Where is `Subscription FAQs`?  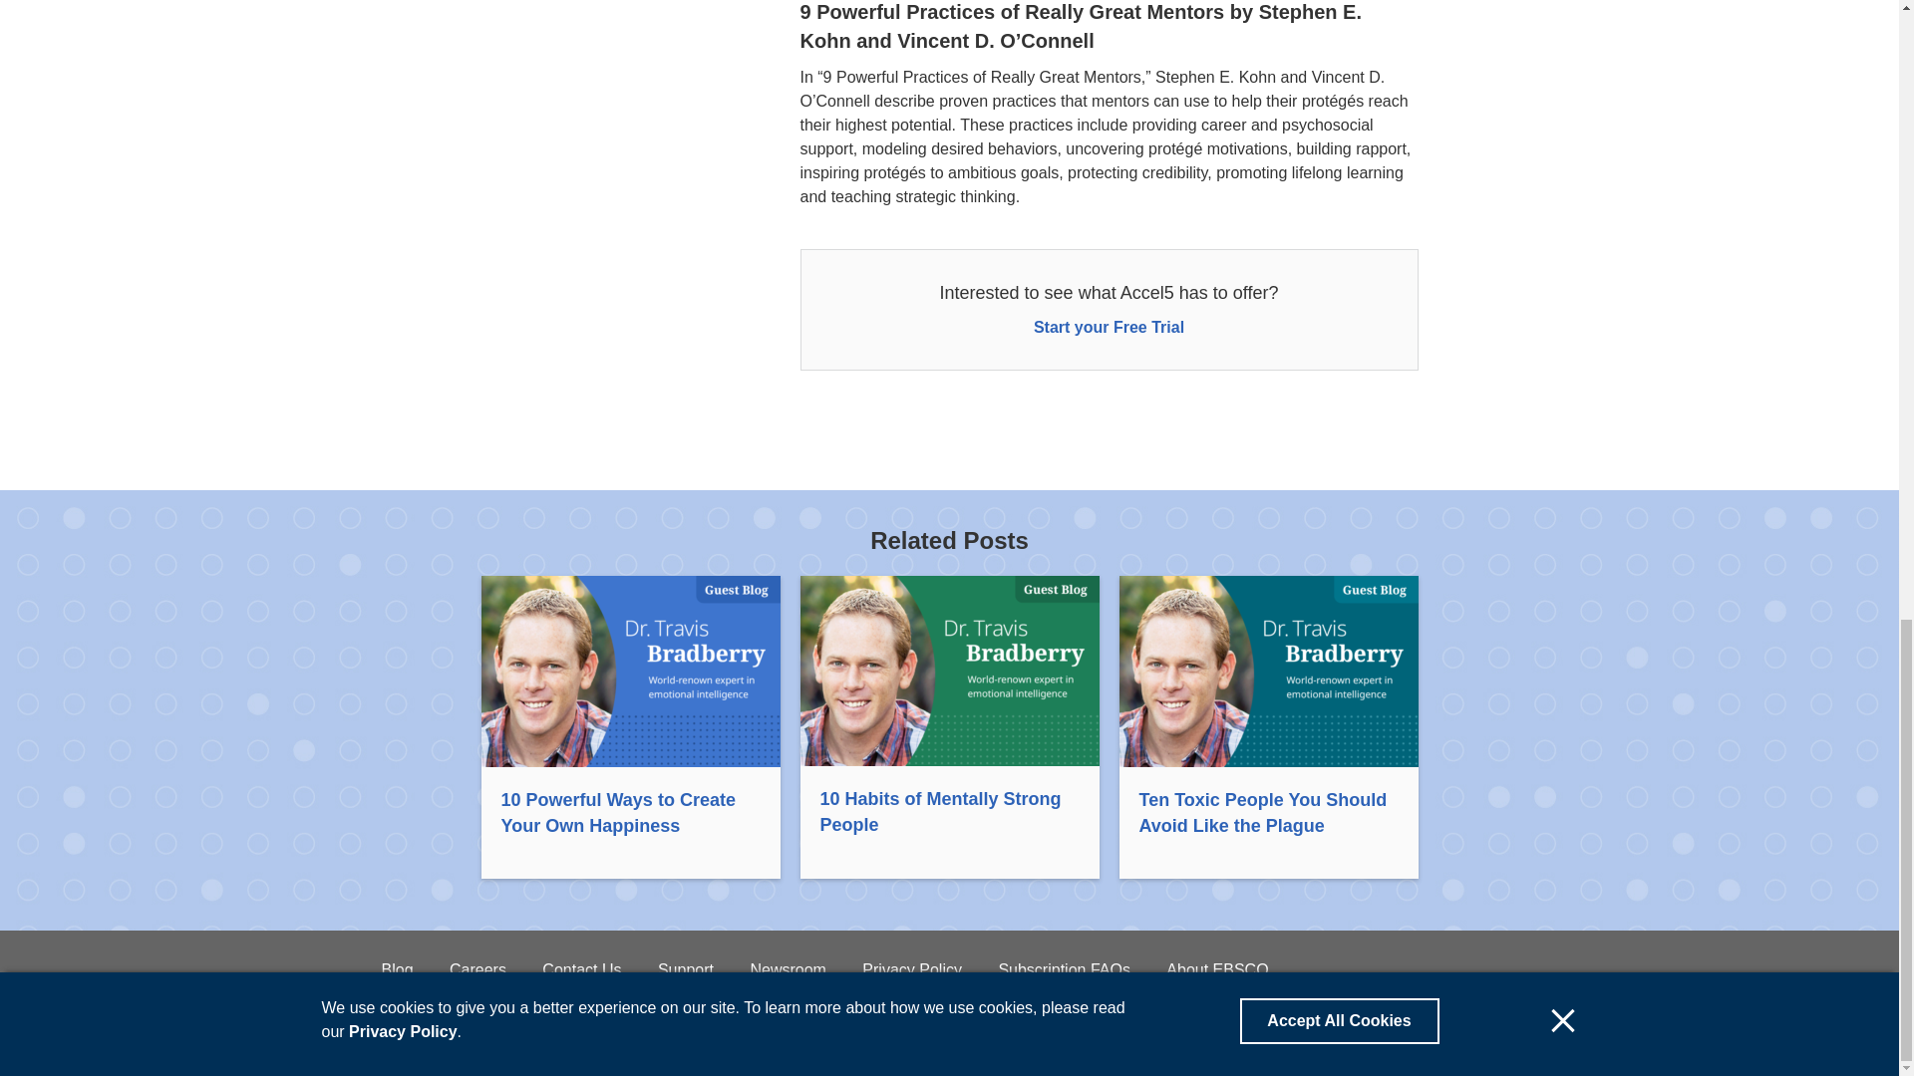
Subscription FAQs is located at coordinates (1064, 970).